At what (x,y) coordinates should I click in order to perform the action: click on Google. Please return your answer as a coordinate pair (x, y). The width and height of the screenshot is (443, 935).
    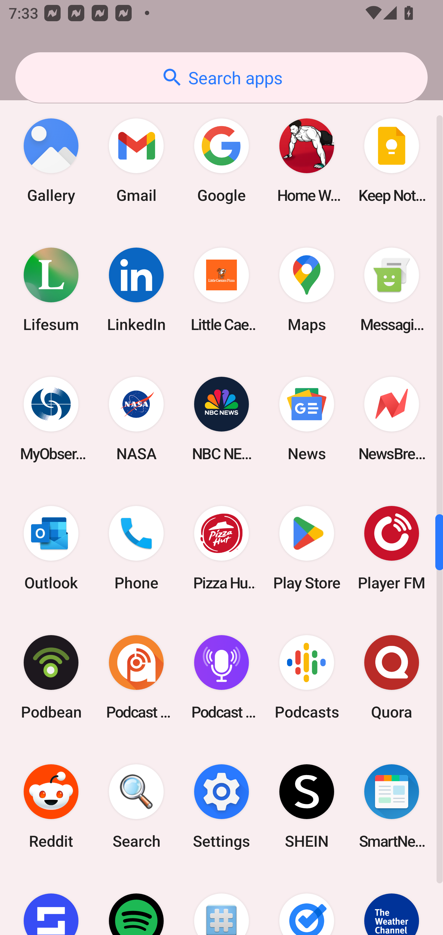
    Looking at the image, I should click on (221, 161).